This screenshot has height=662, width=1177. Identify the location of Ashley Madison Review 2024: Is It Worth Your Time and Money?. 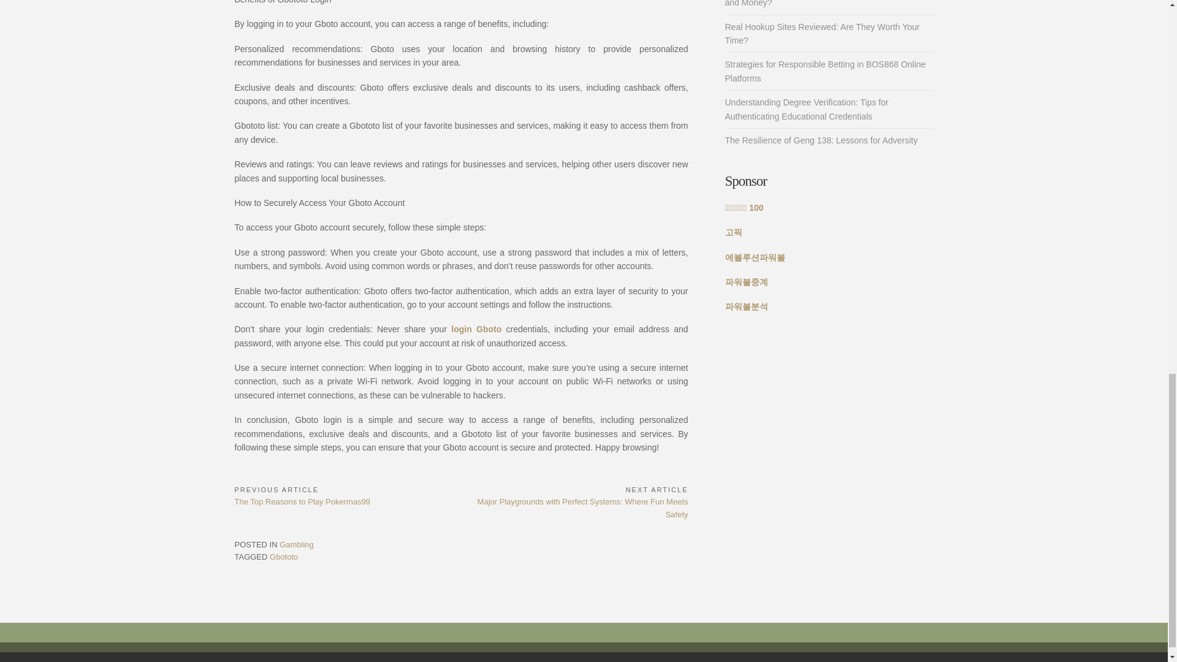
(823, 4).